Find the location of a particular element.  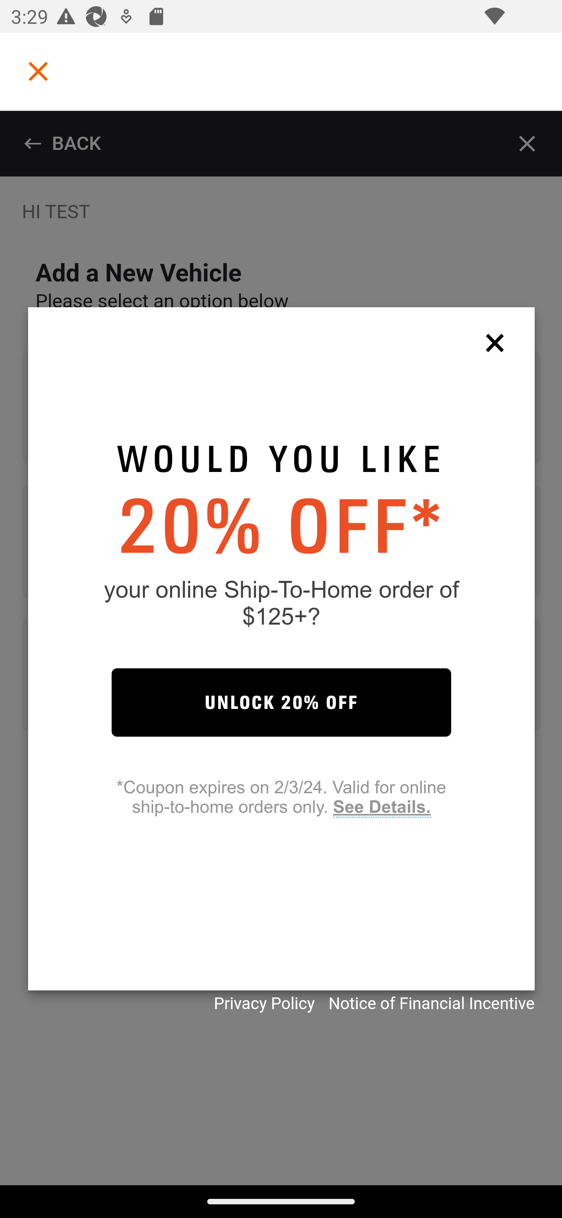

Privacy Policy is located at coordinates (264, 1003).